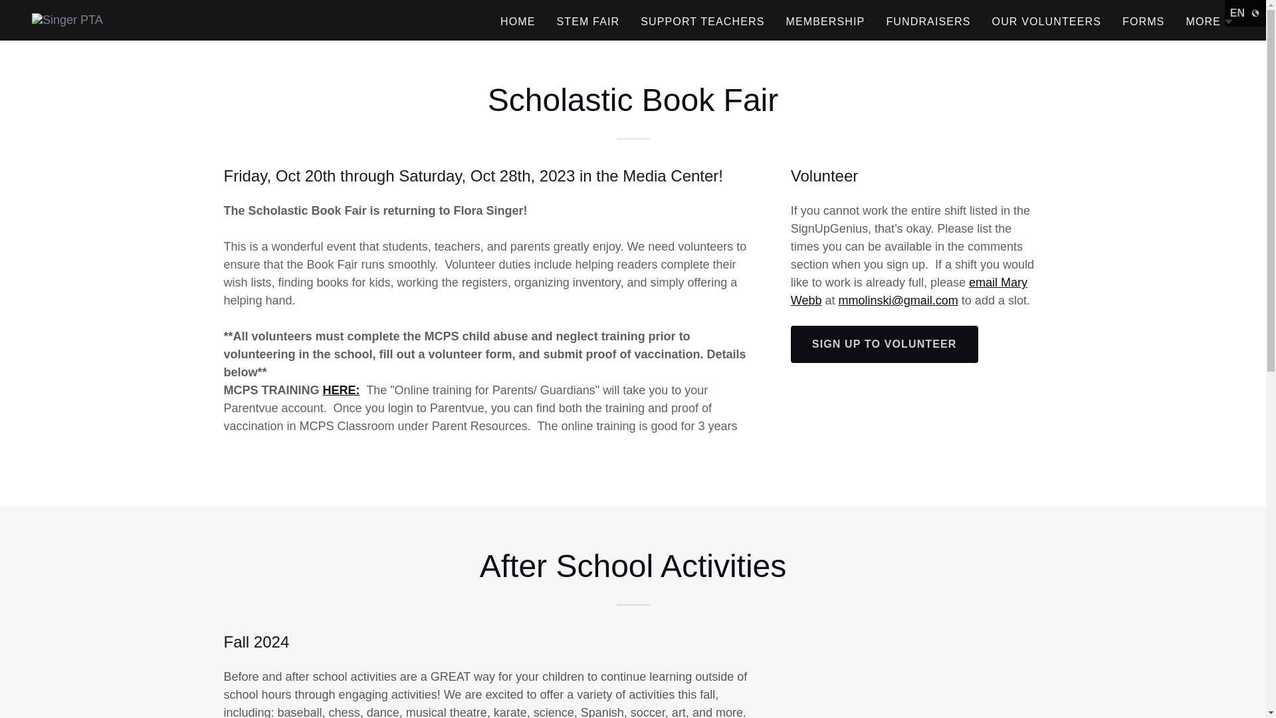  I want to click on FUNDRAISERS, so click(928, 21).